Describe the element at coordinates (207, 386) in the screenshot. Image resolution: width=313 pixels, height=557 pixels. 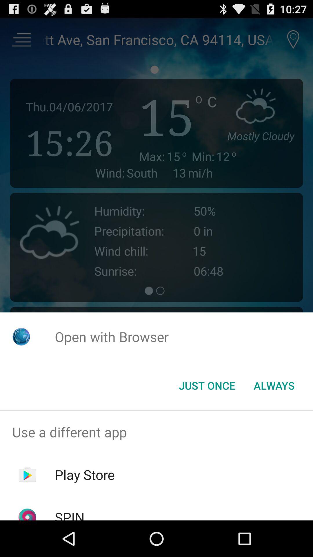
I see `select the just once` at that location.